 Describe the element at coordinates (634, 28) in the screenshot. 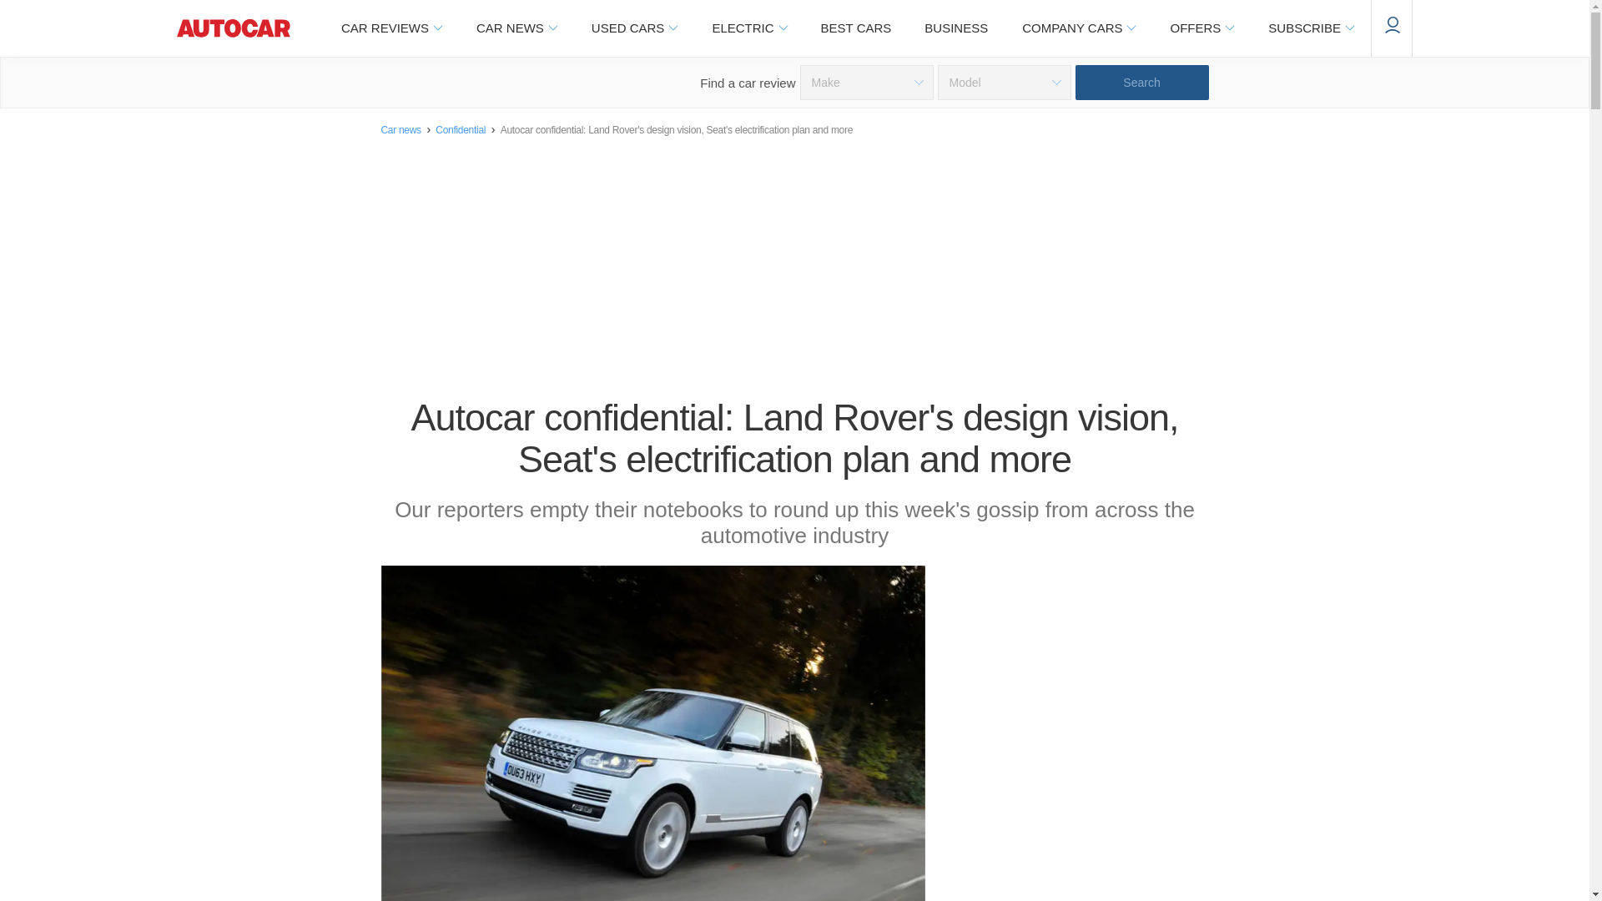

I see `USED CARS` at that location.